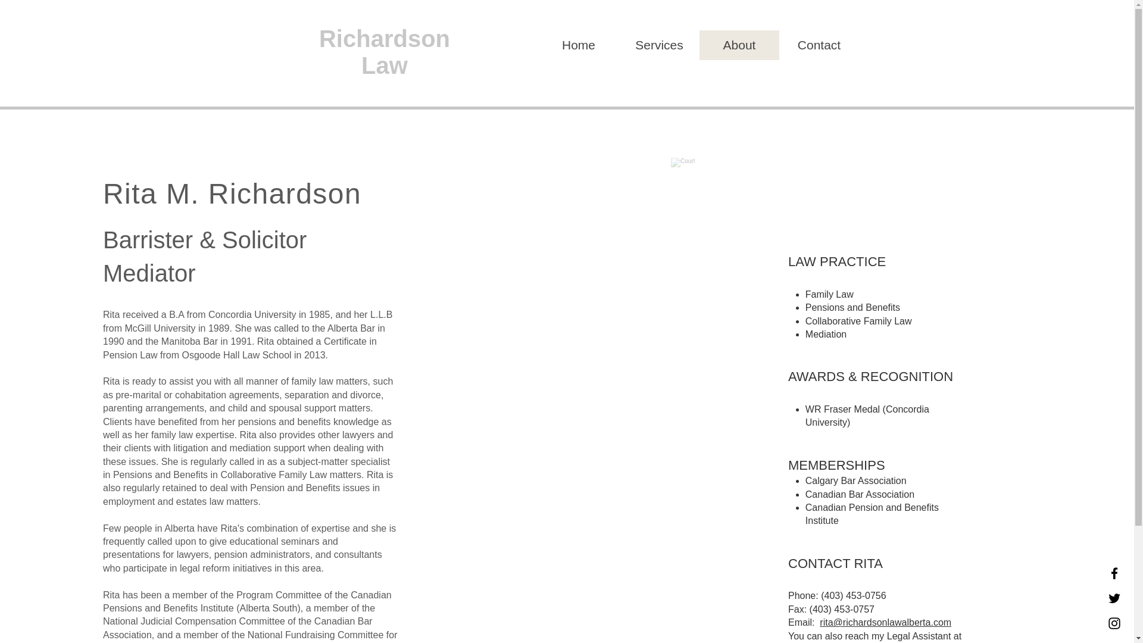 This screenshot has width=1143, height=643. Describe the element at coordinates (660, 45) in the screenshot. I see `Services` at that location.